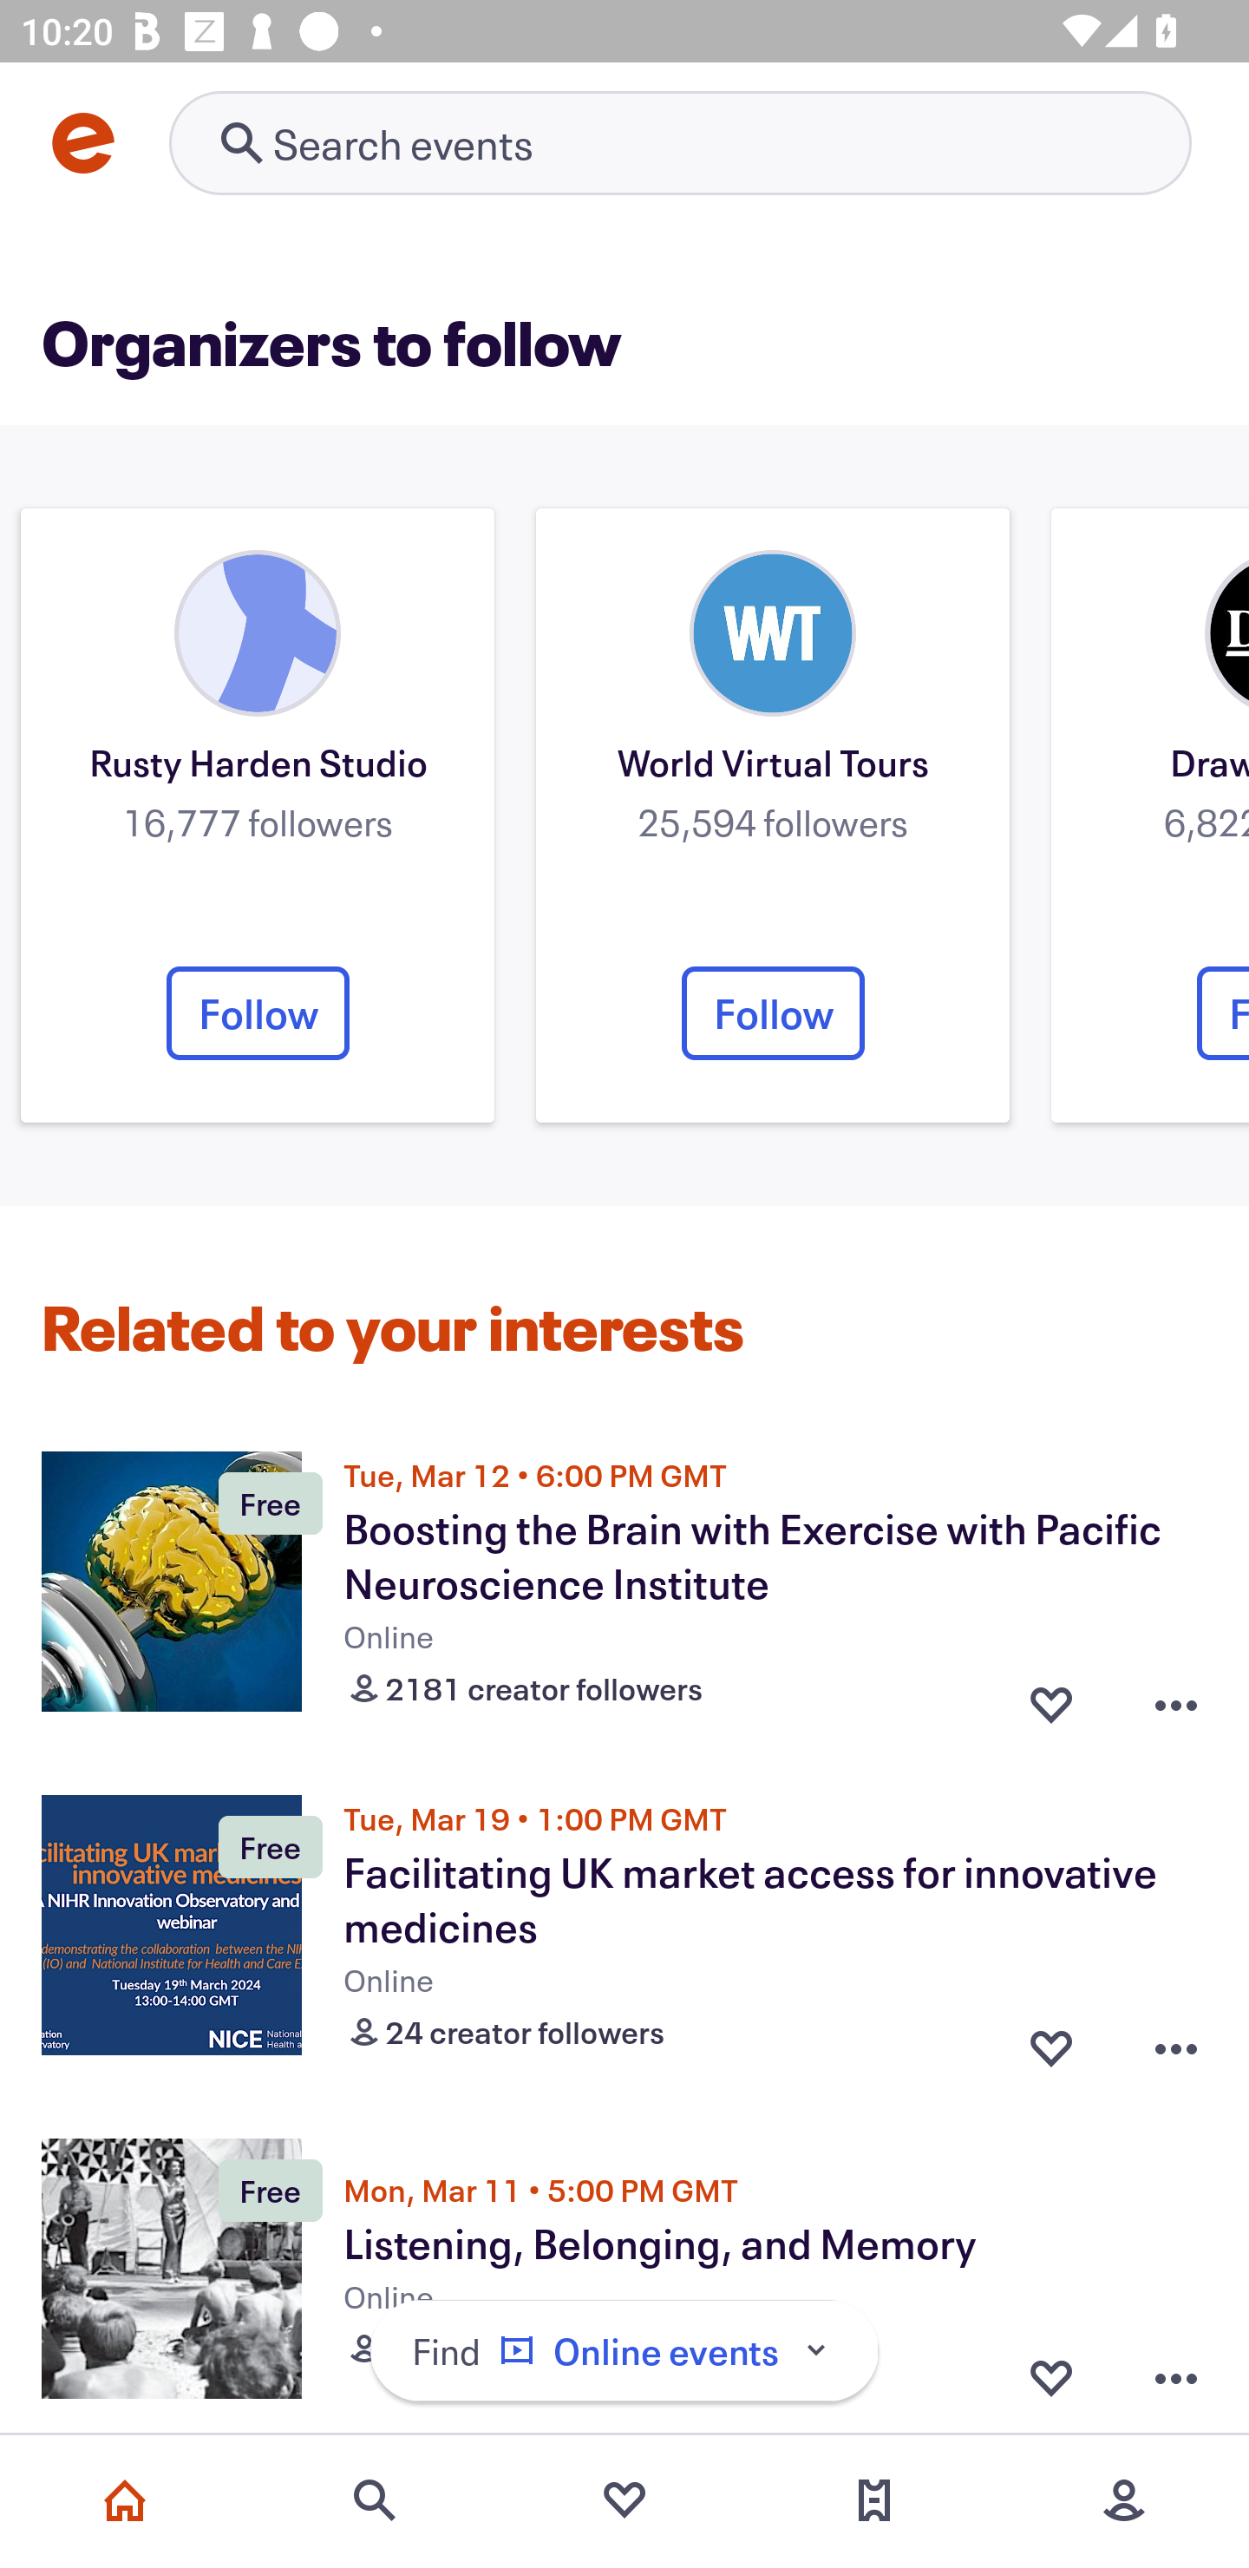 Image resolution: width=1249 pixels, height=2568 pixels. Describe the element at coordinates (1176, 2377) in the screenshot. I see `Overflow menu button` at that location.